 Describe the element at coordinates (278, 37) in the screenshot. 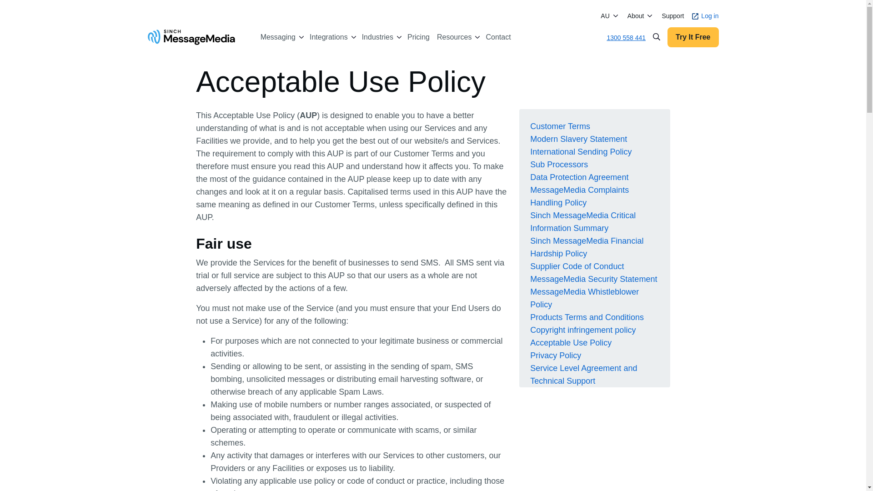

I see `Messaging` at that location.